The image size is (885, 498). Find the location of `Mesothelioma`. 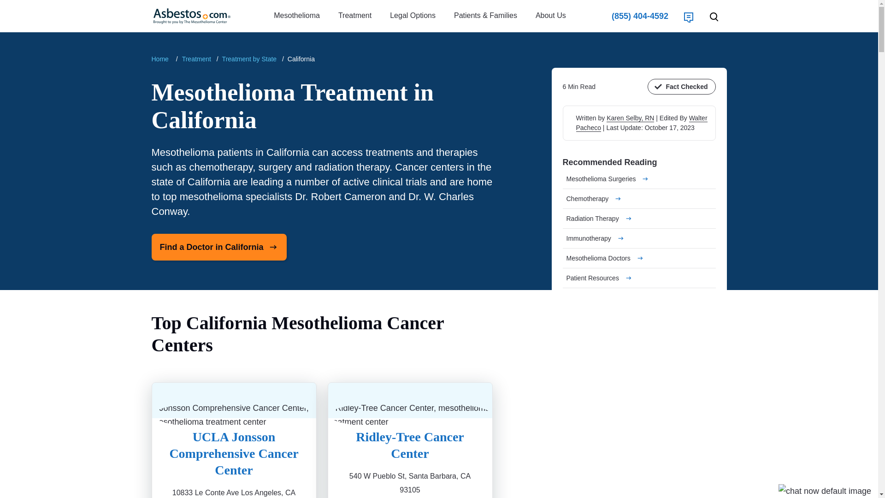

Mesothelioma is located at coordinates (296, 16).